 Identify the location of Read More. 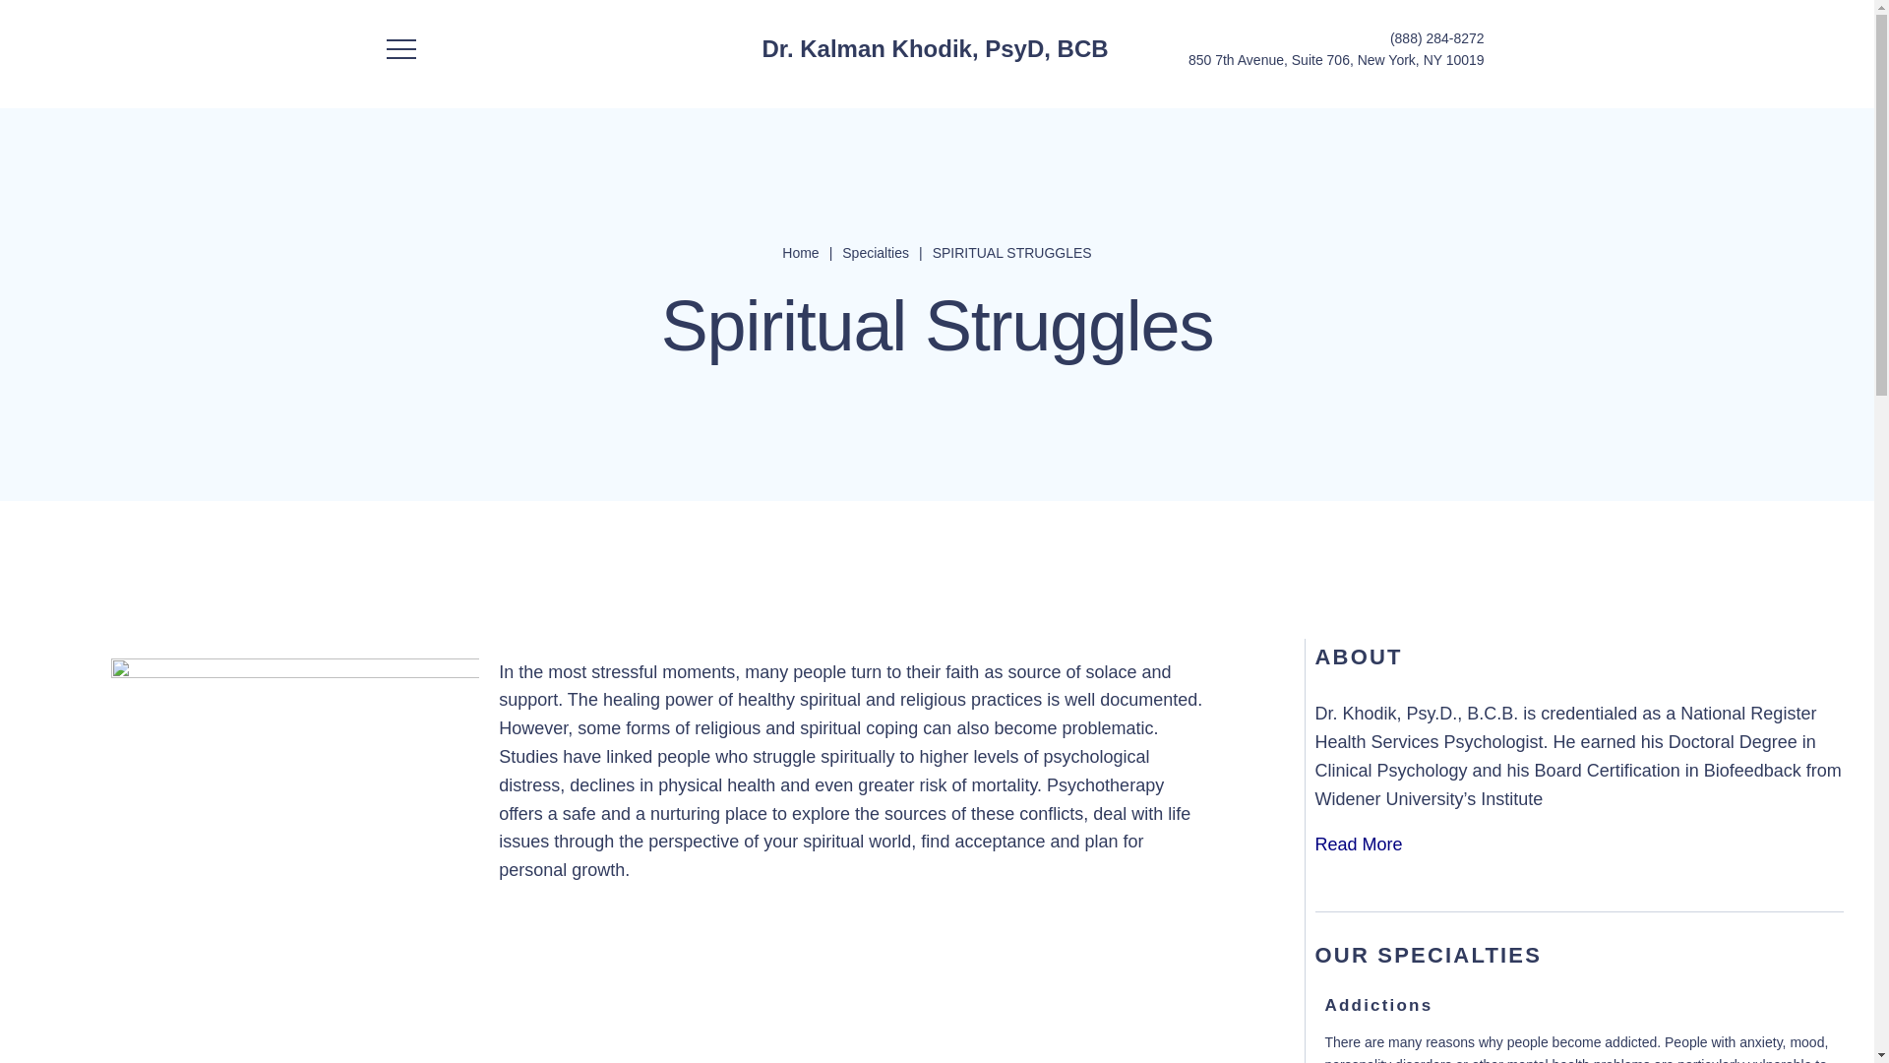
(1358, 844).